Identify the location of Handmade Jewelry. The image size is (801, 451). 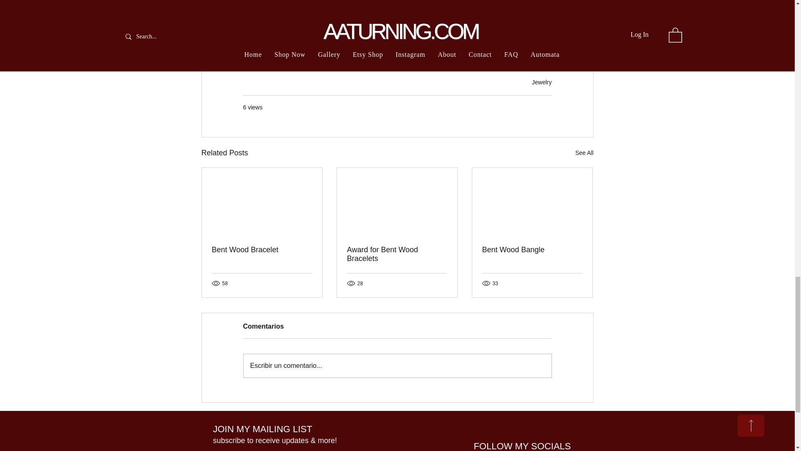
(403, 35).